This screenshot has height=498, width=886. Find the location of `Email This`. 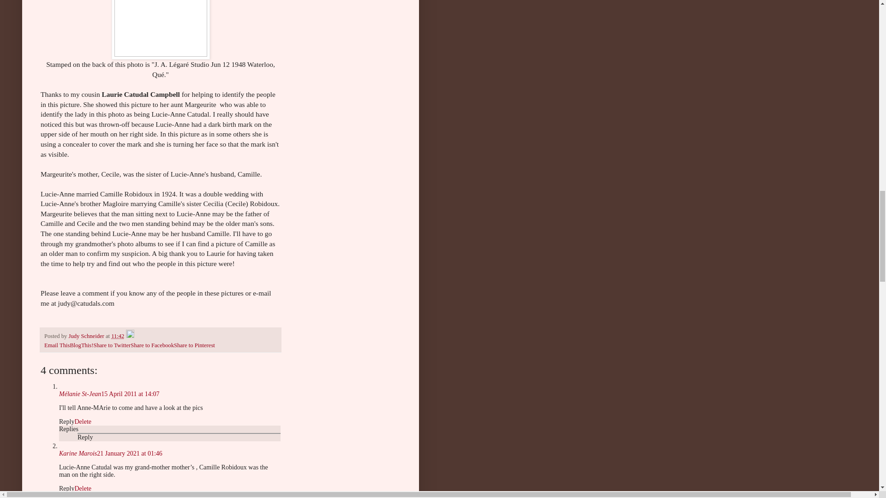

Email This is located at coordinates (57, 345).